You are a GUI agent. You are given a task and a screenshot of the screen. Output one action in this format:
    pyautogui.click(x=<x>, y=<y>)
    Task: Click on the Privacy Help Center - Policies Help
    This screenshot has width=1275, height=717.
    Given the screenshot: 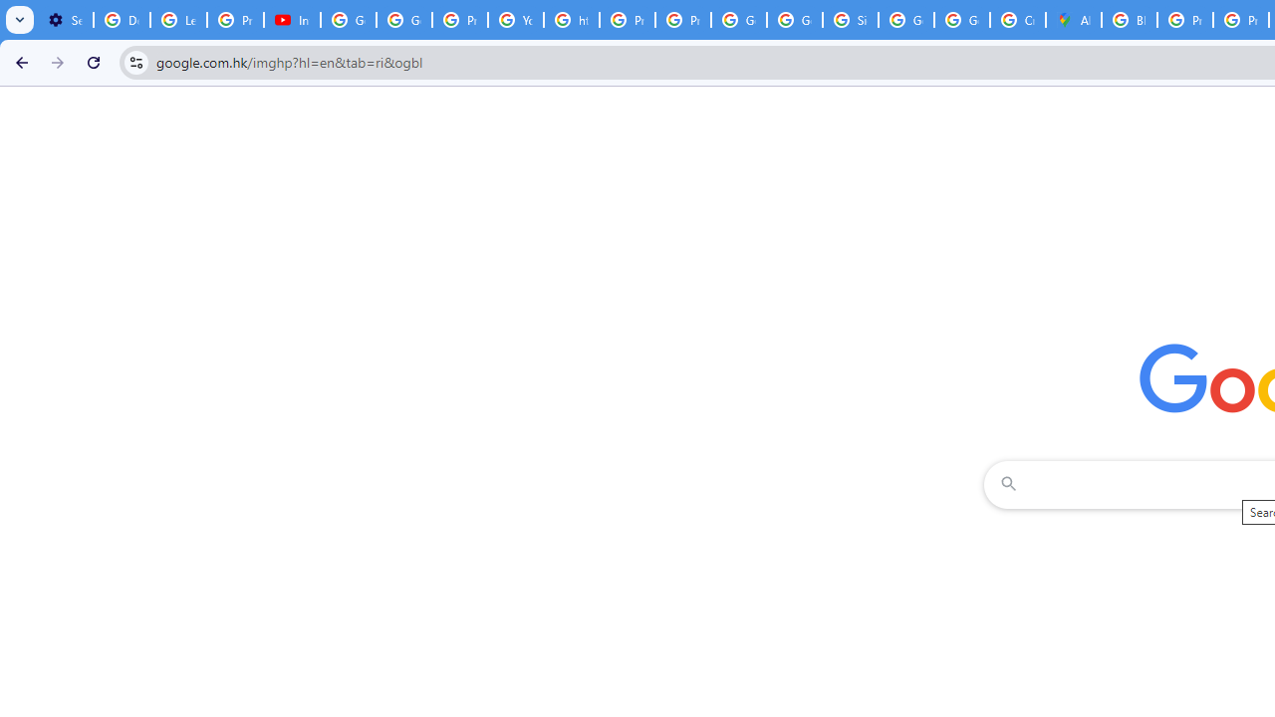 What is the action you would take?
    pyautogui.click(x=1185, y=20)
    